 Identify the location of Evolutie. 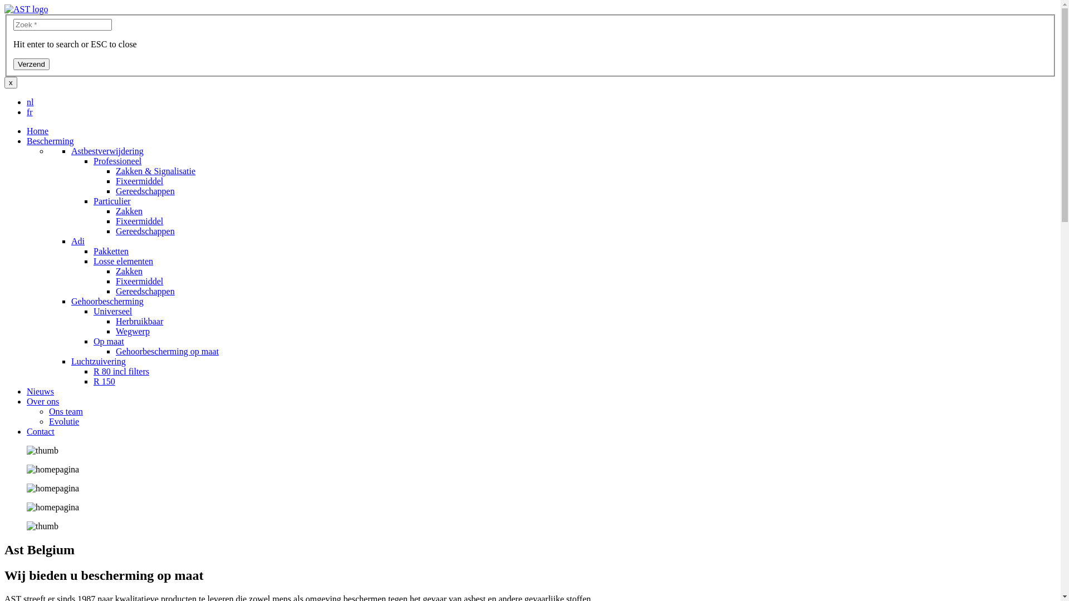
(64, 422).